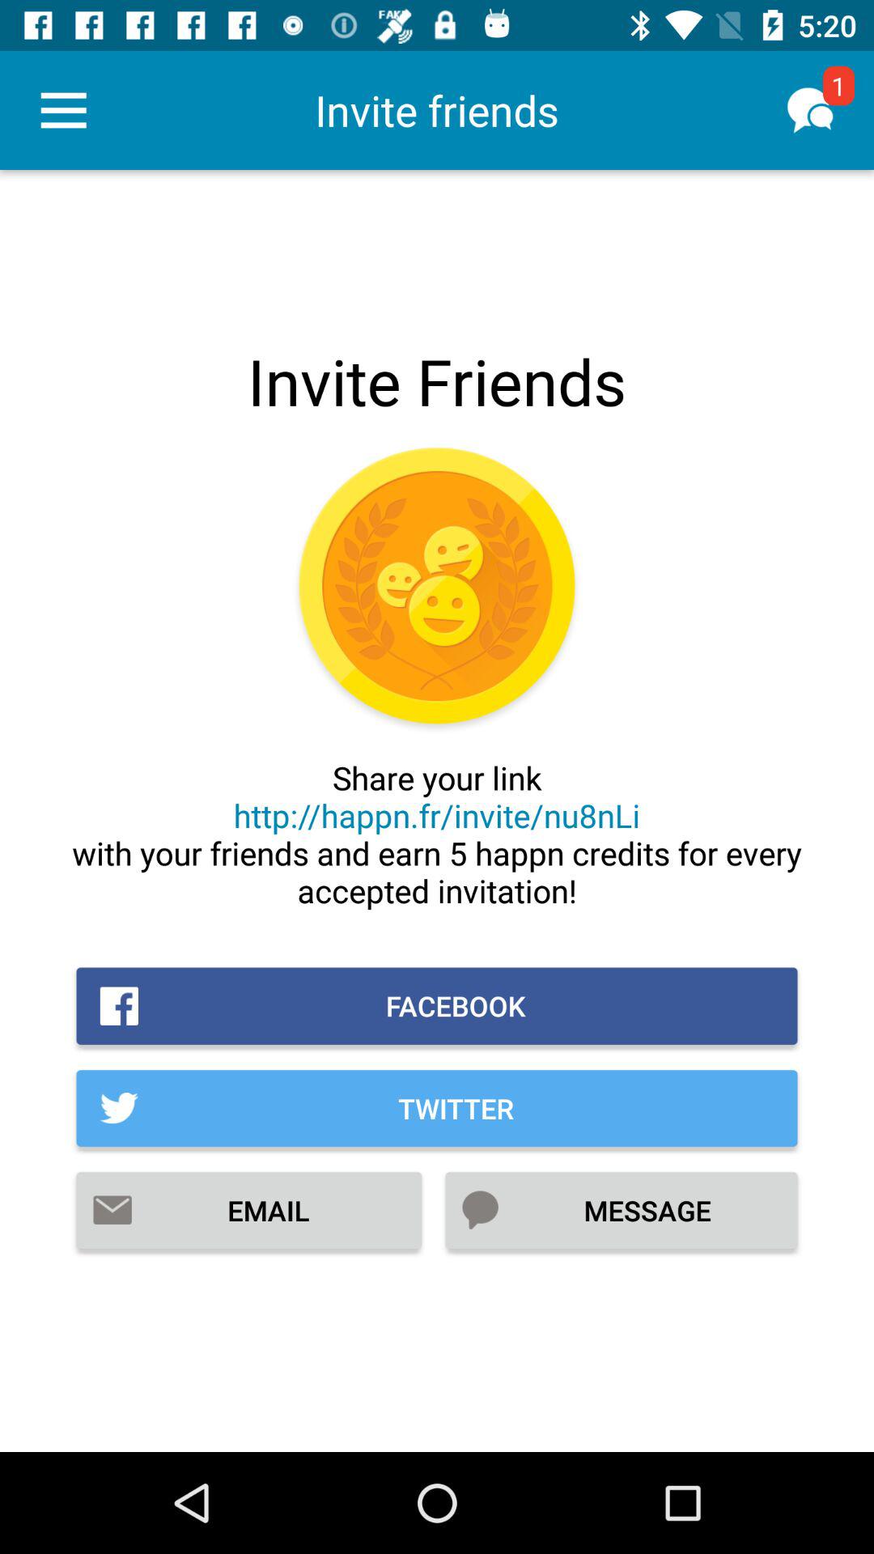 This screenshot has height=1554, width=874. I want to click on jump to share your link, so click(437, 834).